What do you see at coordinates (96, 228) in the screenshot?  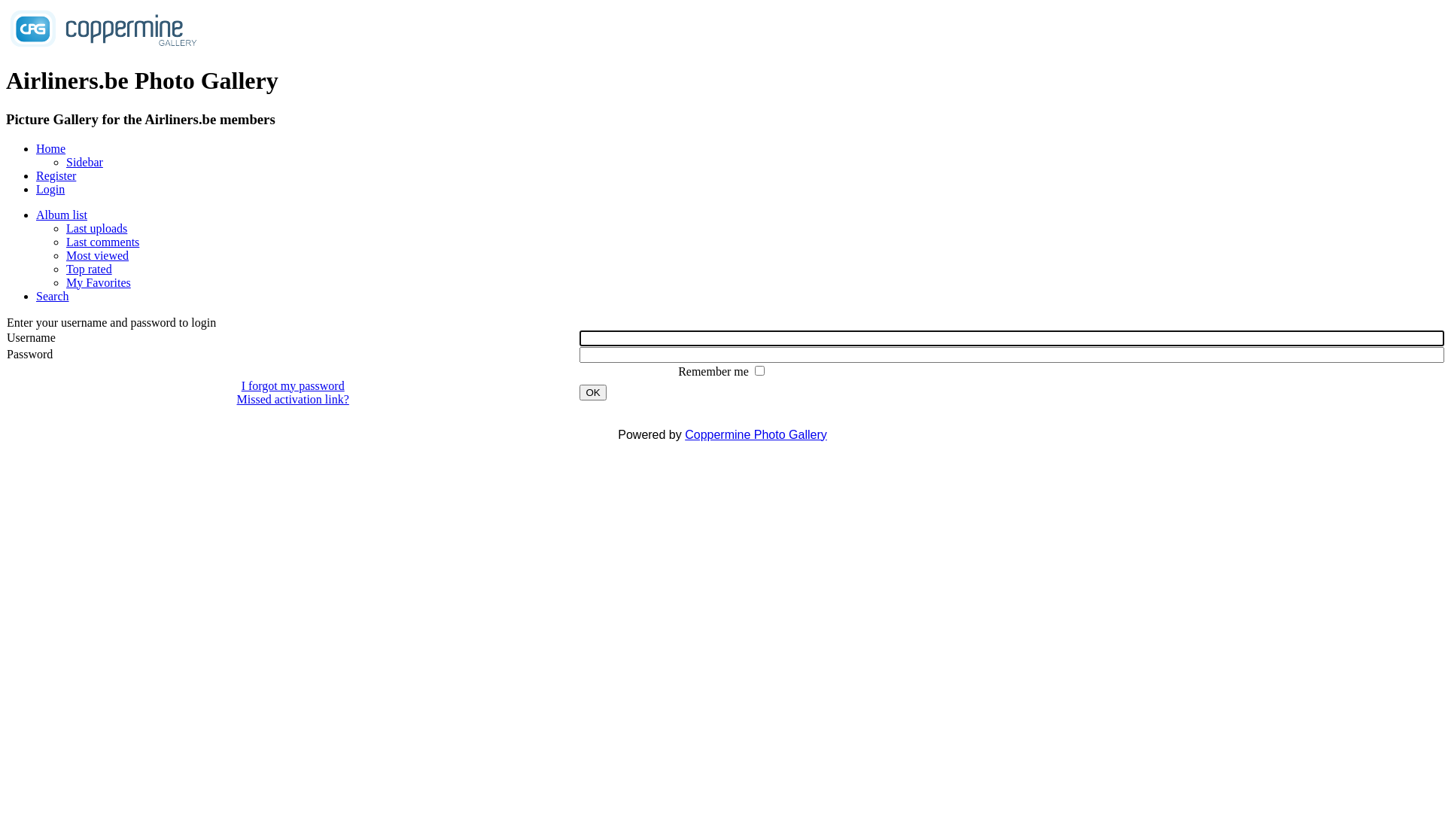 I see `Last uploads` at bounding box center [96, 228].